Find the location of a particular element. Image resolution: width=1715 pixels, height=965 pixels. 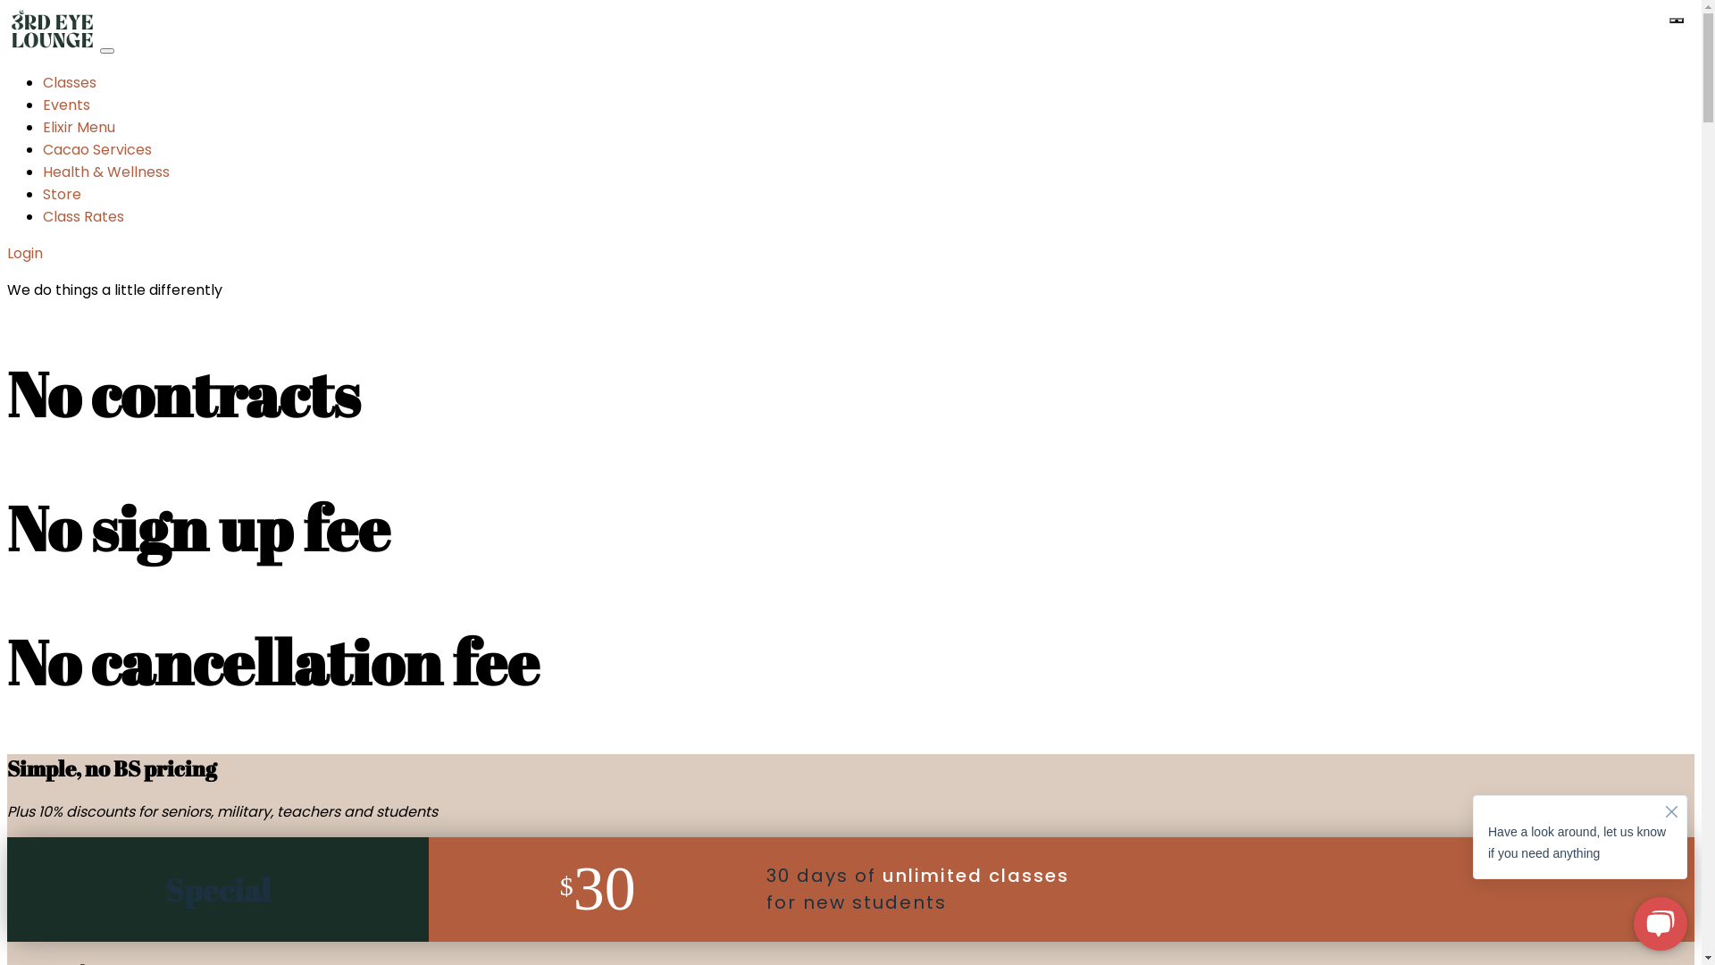

Special
$30 30 days of unlimited classes
for new students is located at coordinates (850, 890).